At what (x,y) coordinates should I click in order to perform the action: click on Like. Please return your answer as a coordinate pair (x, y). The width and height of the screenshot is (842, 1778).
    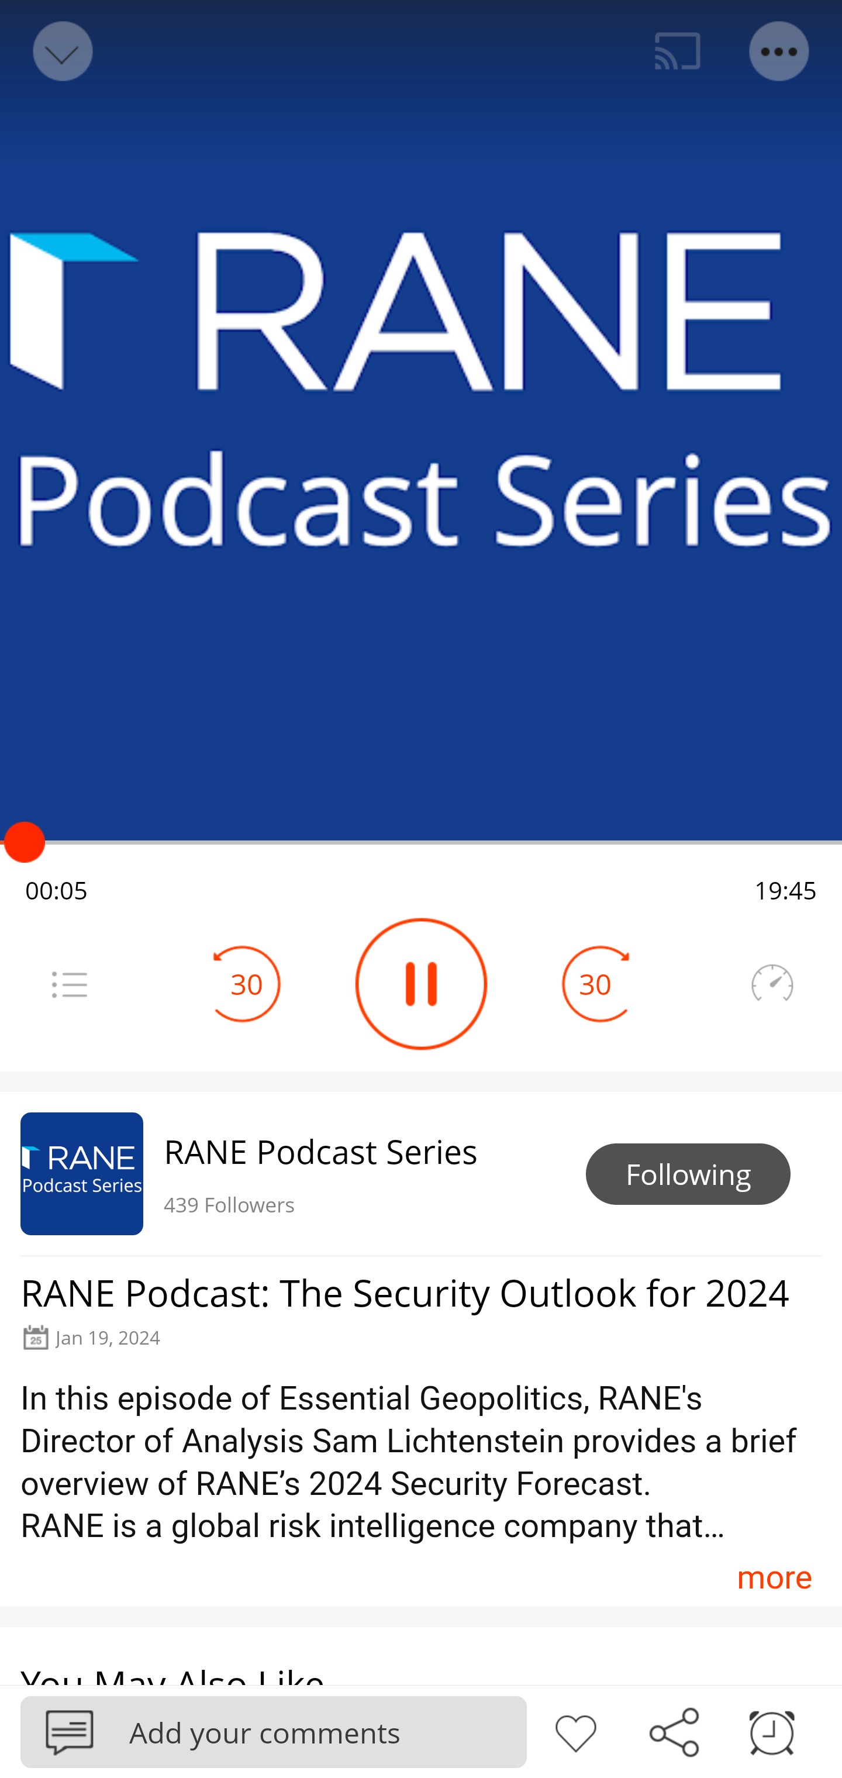
    Looking at the image, I should click on (575, 1731).